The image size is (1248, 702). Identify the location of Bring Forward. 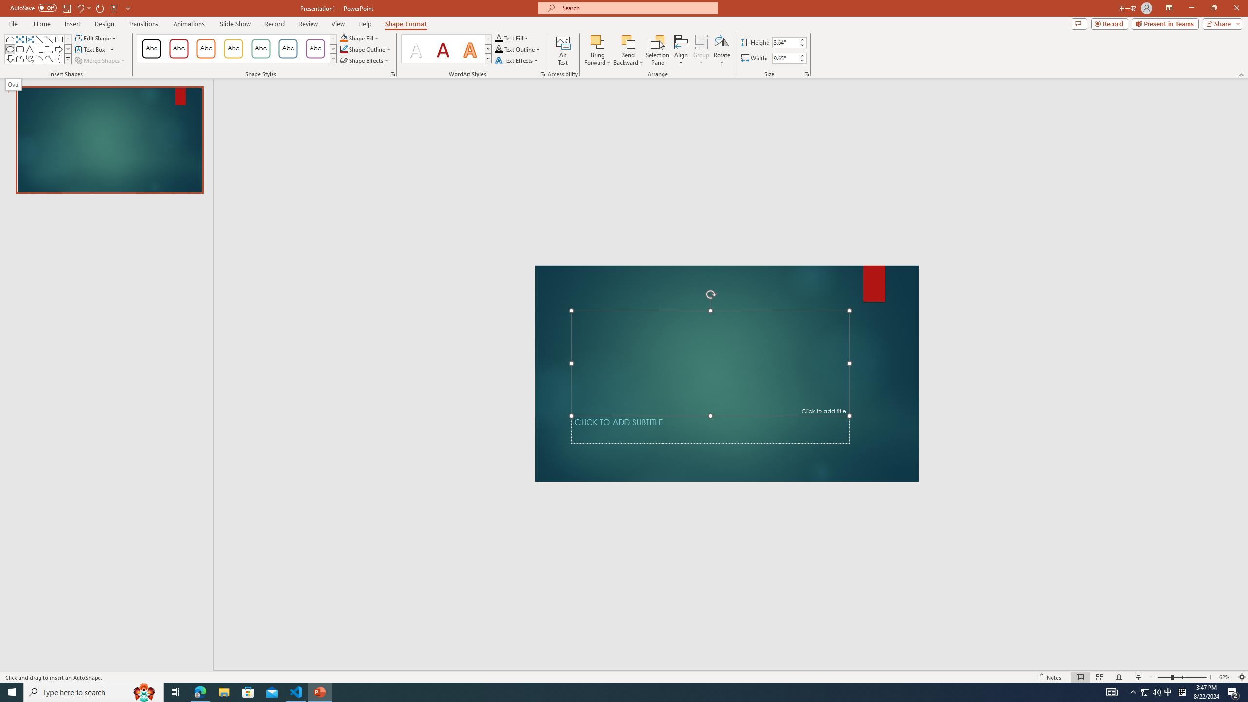
(598, 50).